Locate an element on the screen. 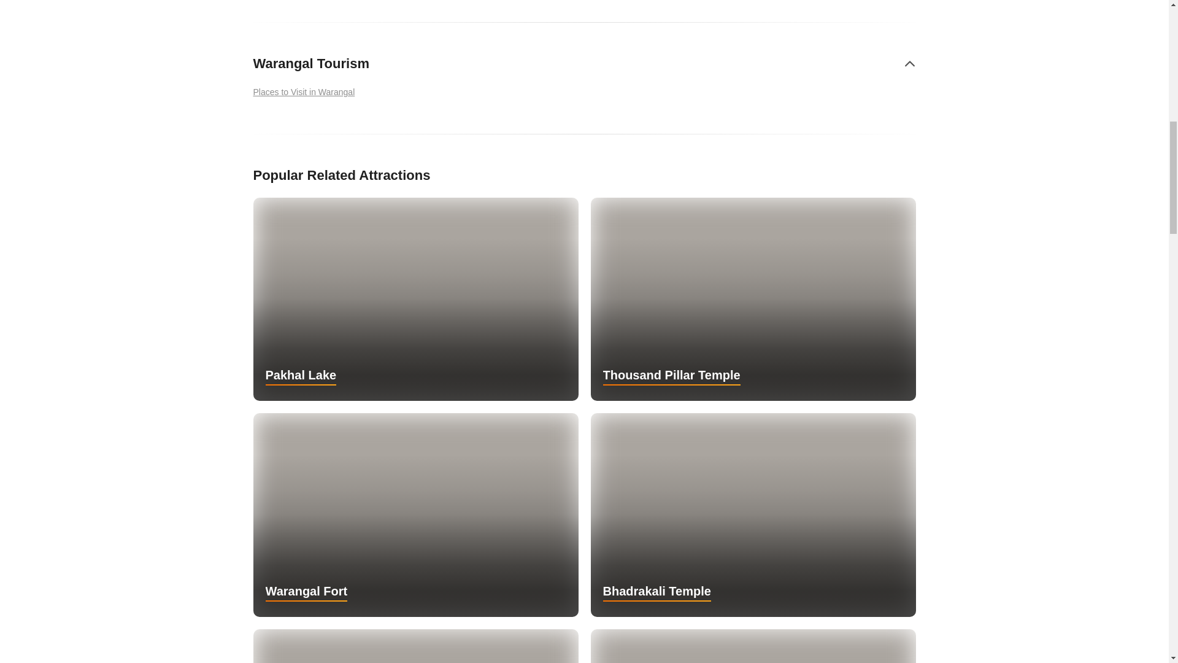  Pakhal Lake is located at coordinates (415, 299).